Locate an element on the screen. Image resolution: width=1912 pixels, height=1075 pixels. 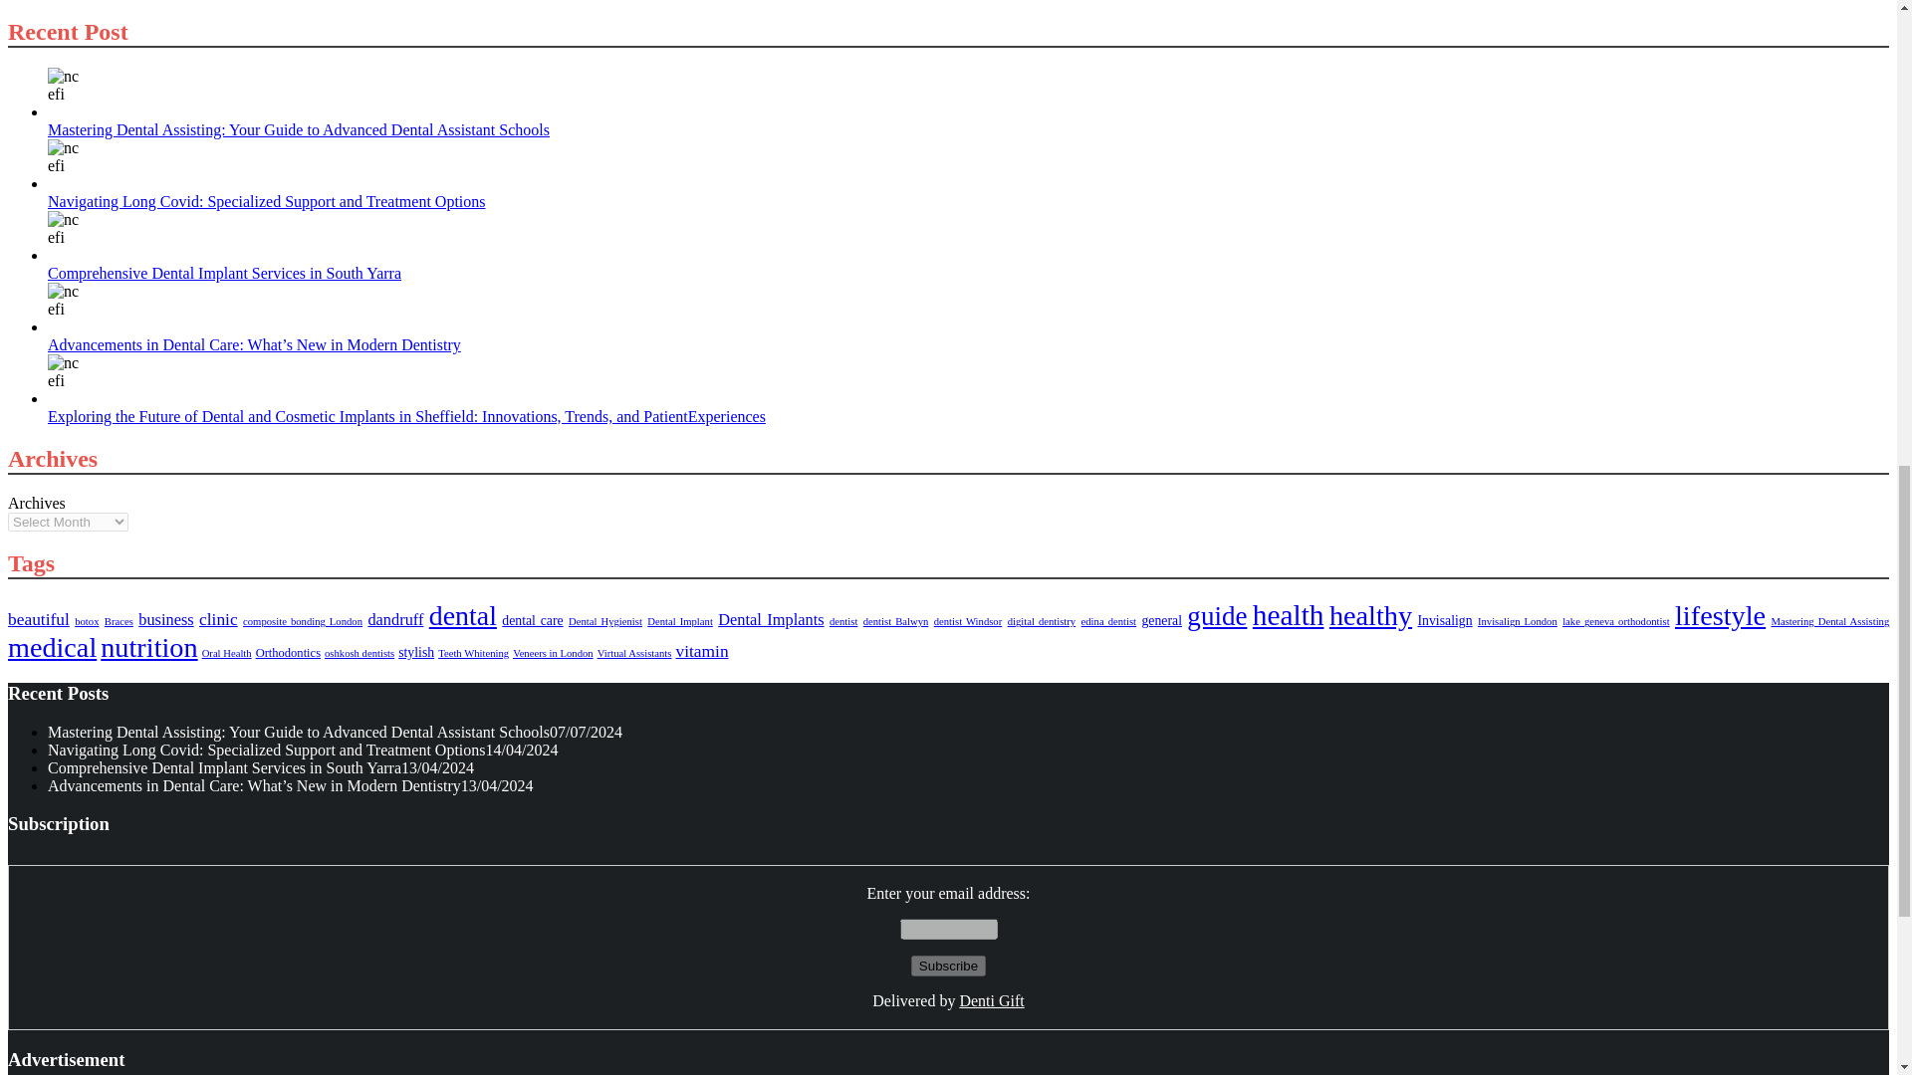
Dental Implants is located at coordinates (771, 619).